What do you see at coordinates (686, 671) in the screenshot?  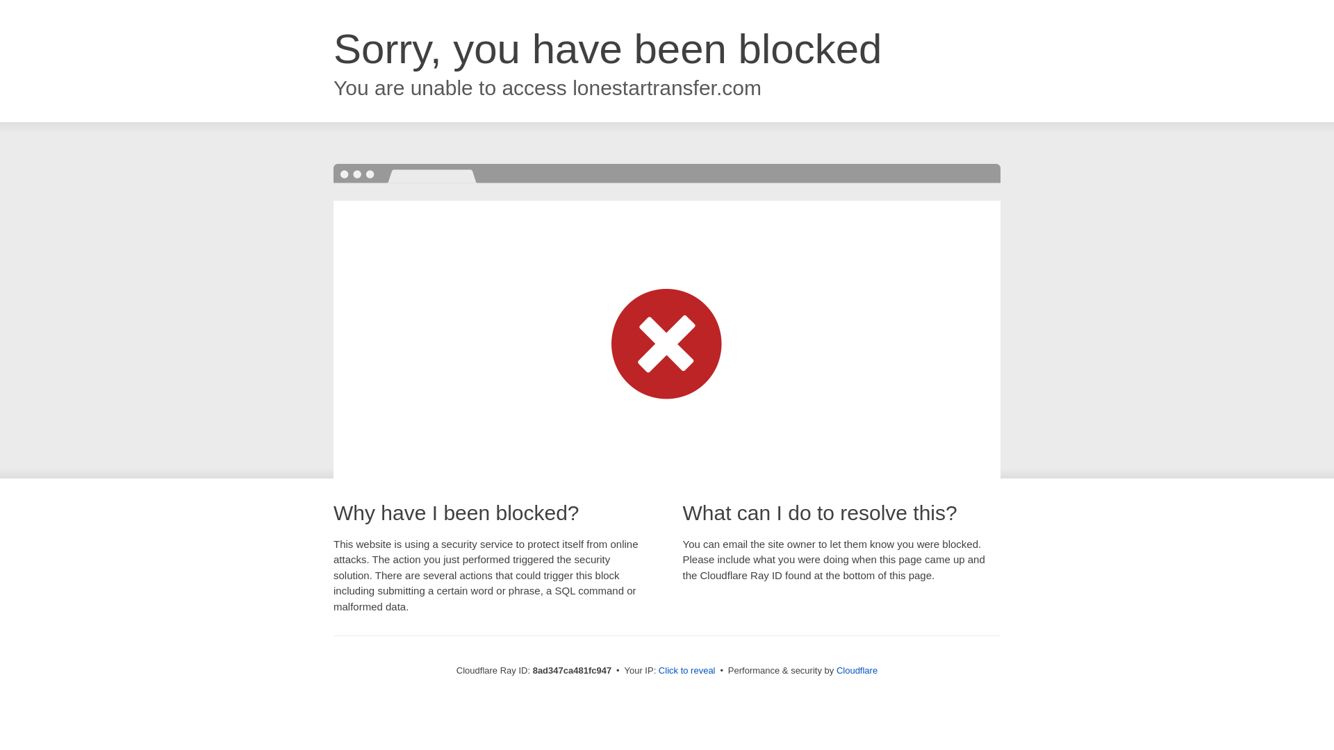 I see `Click to reveal` at bounding box center [686, 671].